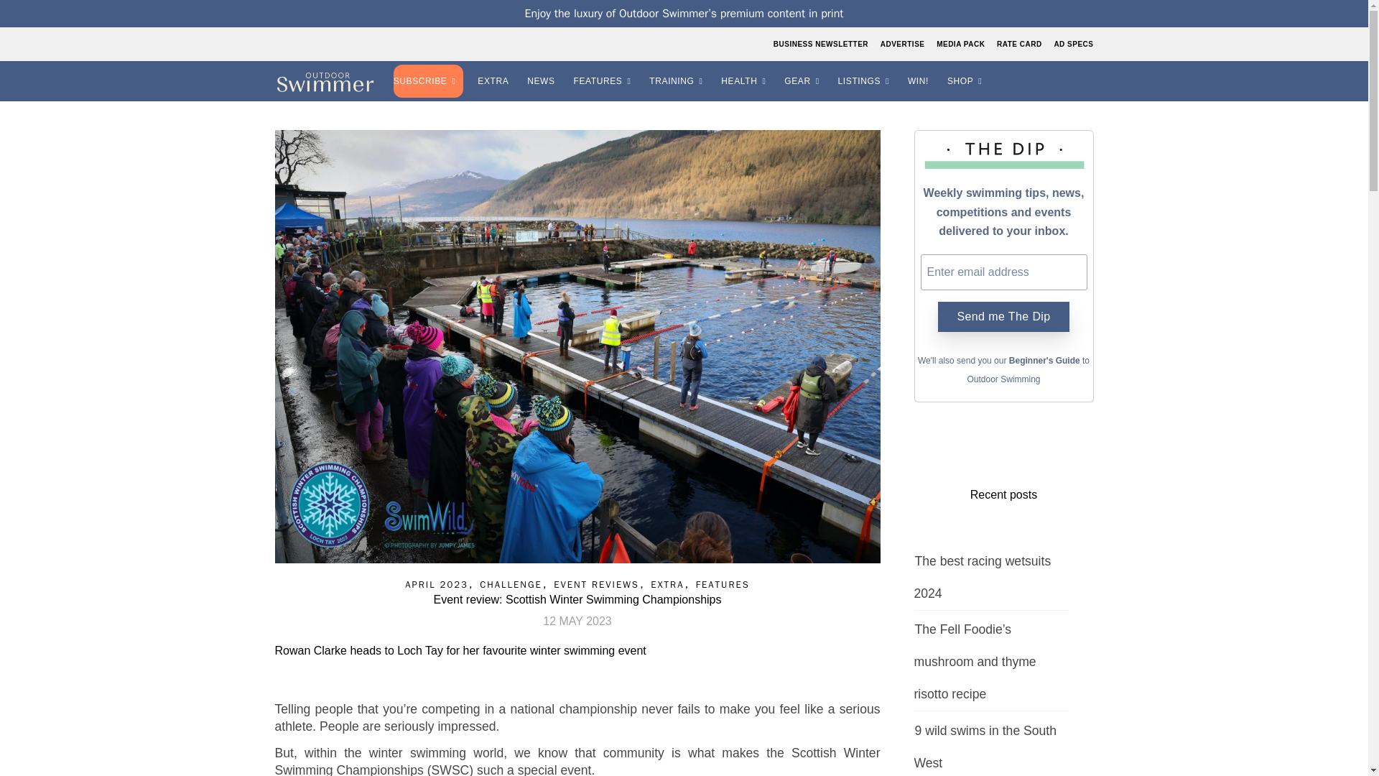 This screenshot has width=1379, height=776. What do you see at coordinates (678, 81) in the screenshot?
I see `TRAINING` at bounding box center [678, 81].